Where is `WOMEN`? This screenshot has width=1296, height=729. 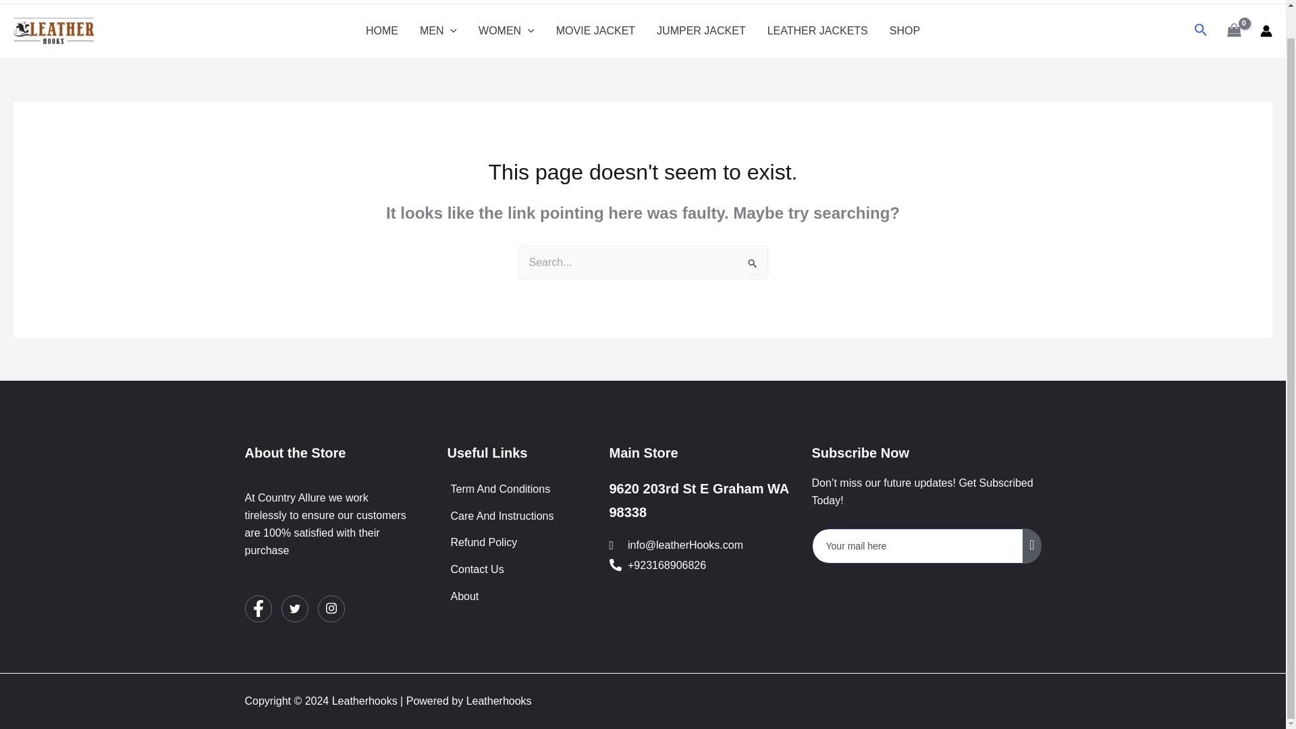
WOMEN is located at coordinates (506, 31).